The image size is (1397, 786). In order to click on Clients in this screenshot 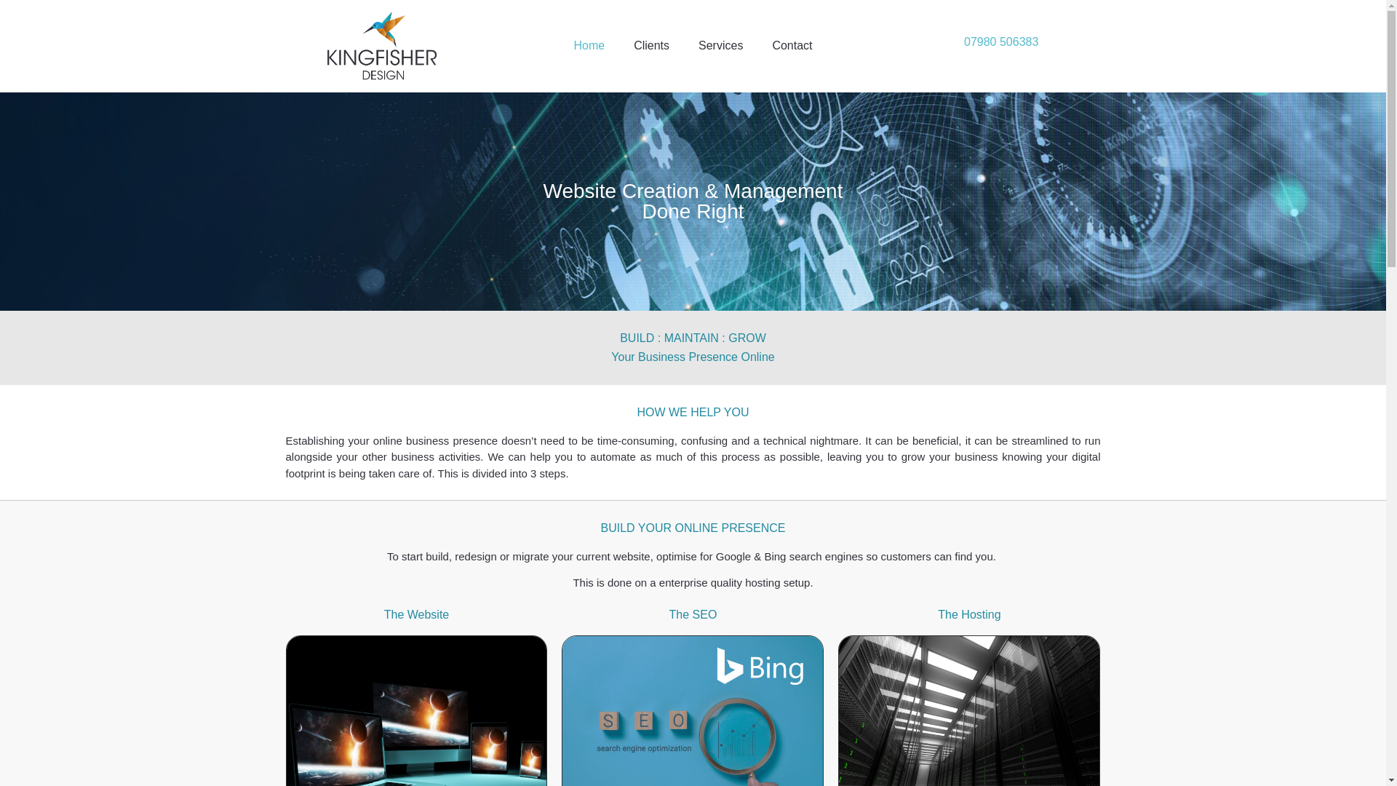, I will do `click(651, 45)`.